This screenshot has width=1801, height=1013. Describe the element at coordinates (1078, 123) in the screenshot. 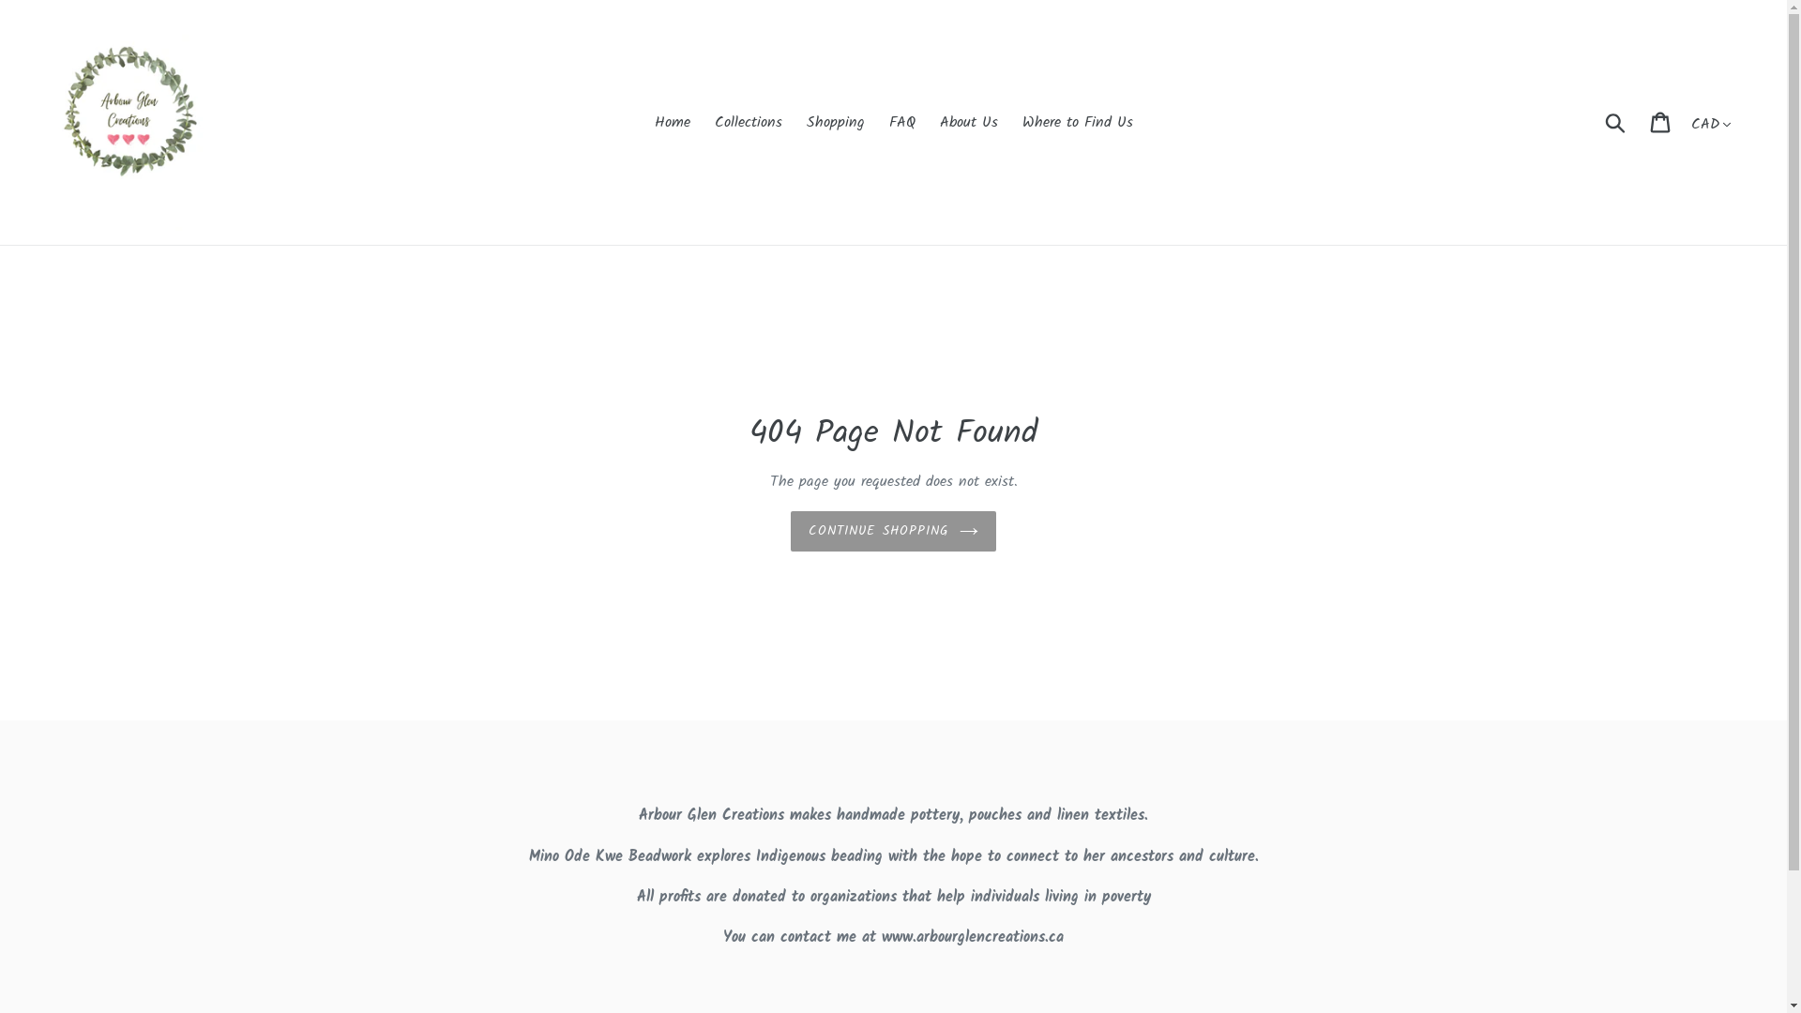

I see `Where to Find Us` at that location.